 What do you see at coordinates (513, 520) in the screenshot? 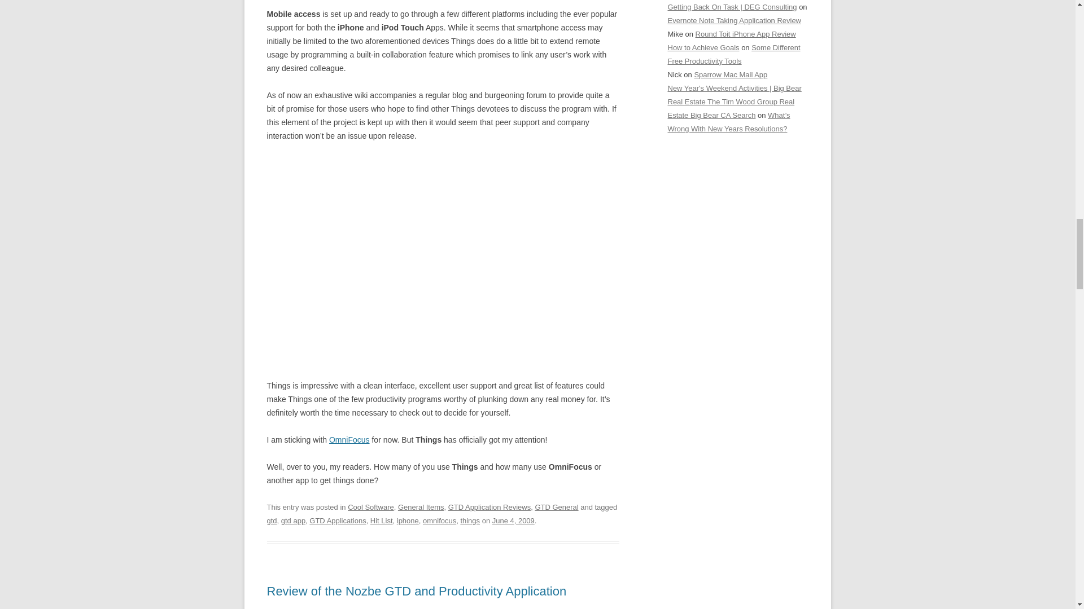
I see `5:31 pm` at bounding box center [513, 520].